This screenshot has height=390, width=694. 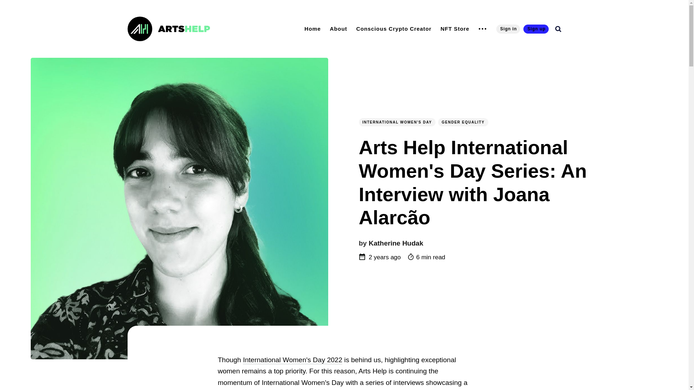 What do you see at coordinates (338, 29) in the screenshot?
I see `About` at bounding box center [338, 29].